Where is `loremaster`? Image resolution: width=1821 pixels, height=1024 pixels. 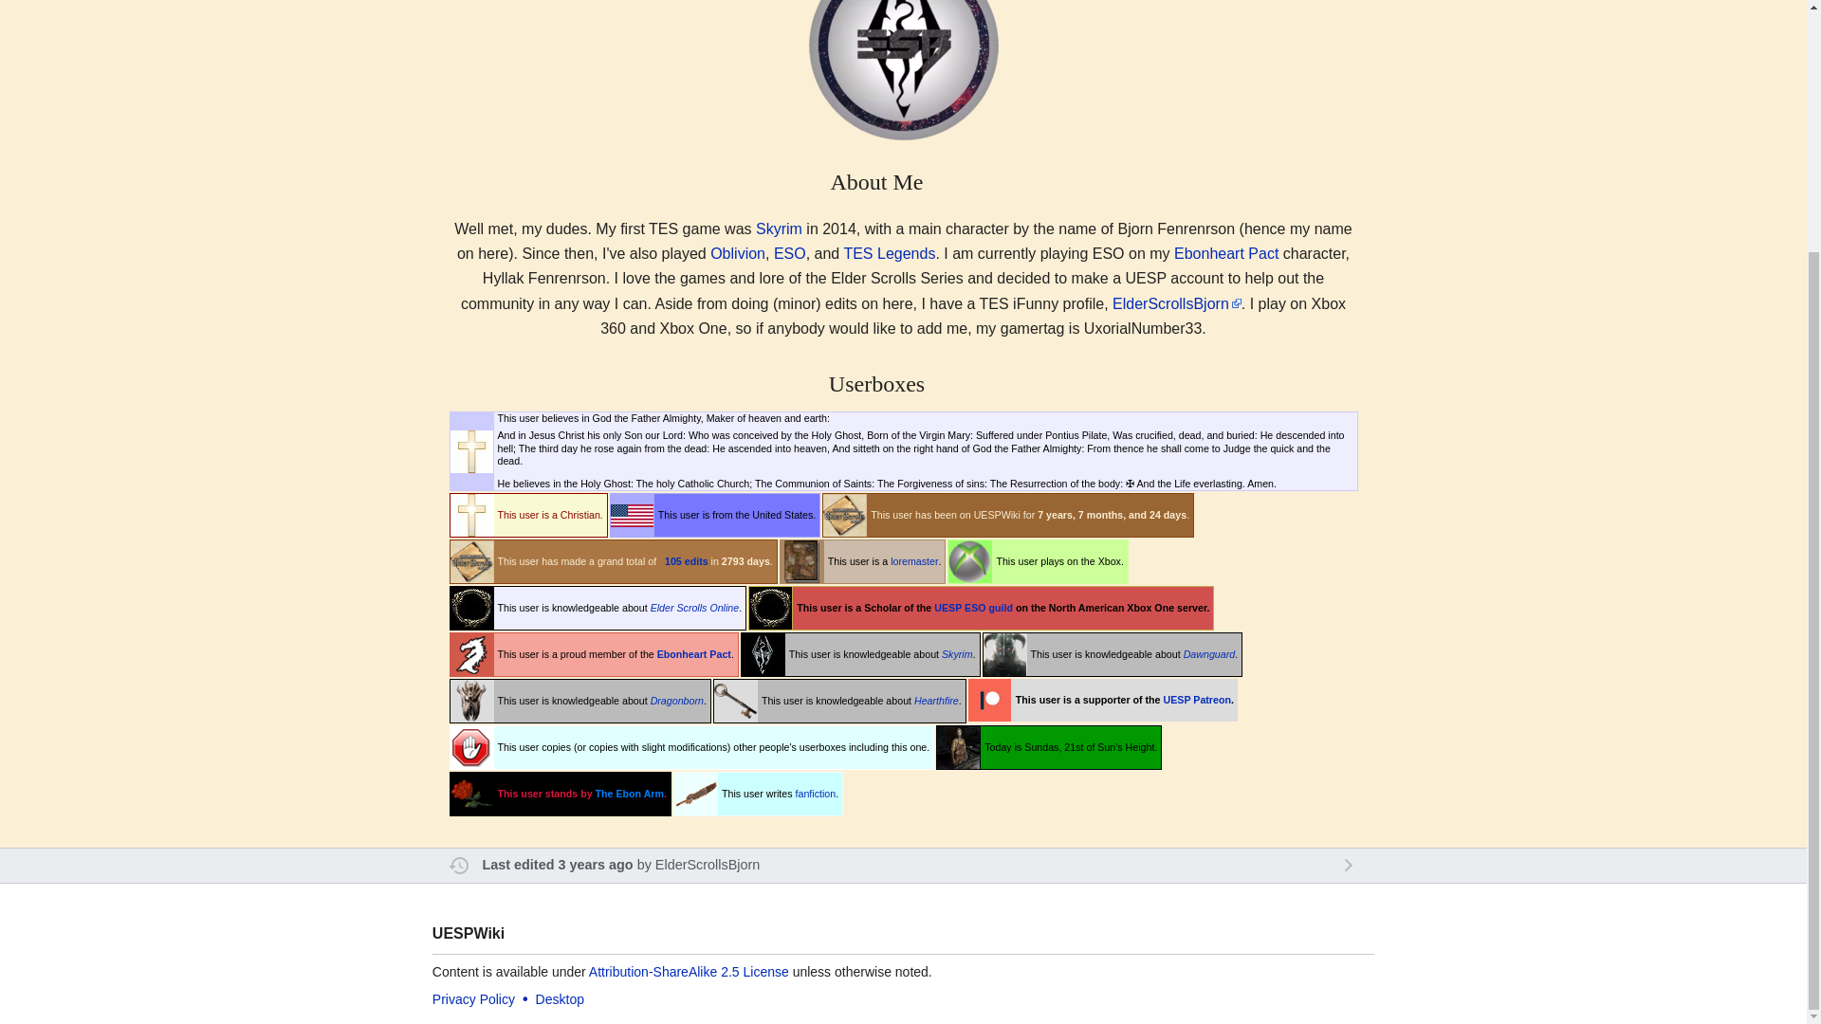
loremaster is located at coordinates (913, 561).